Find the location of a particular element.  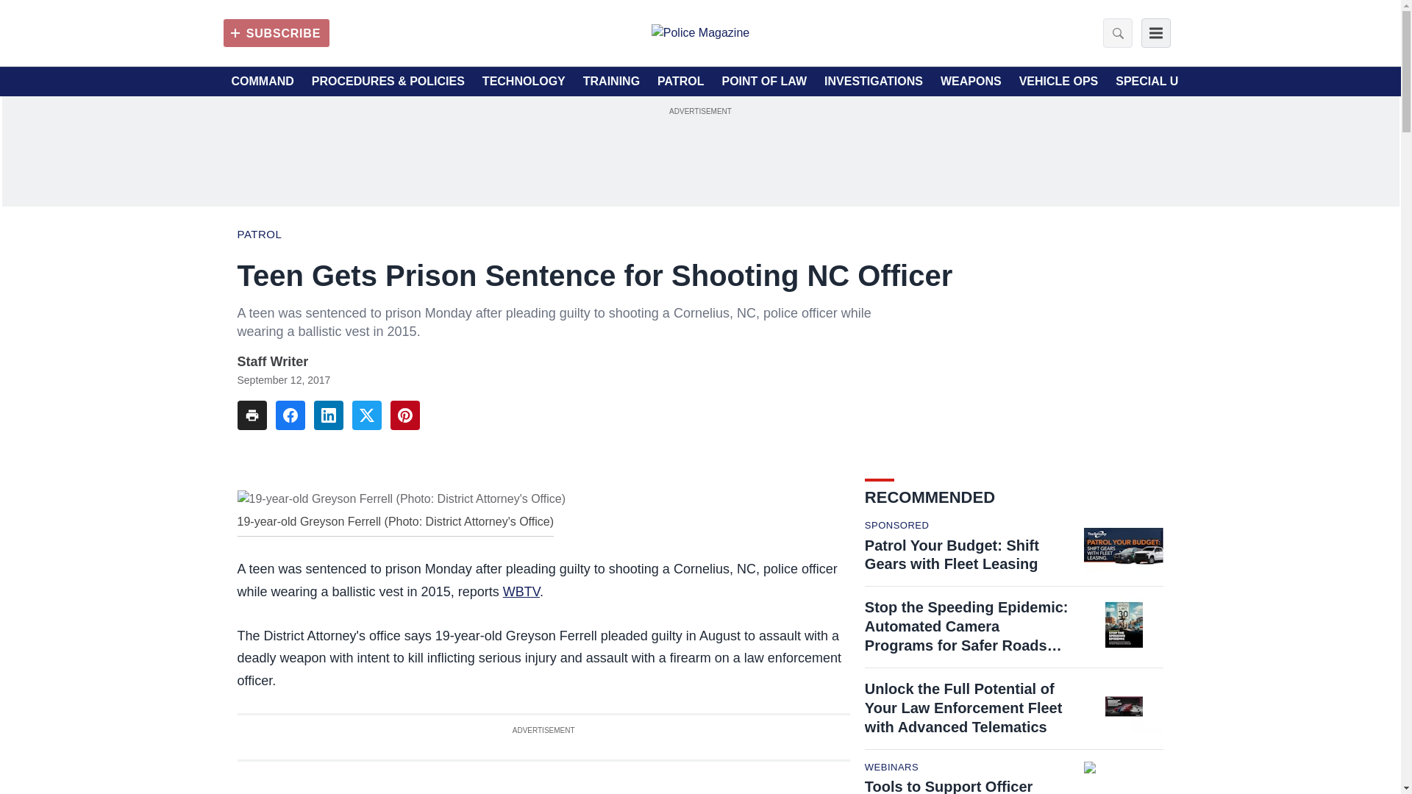

TRAINING is located at coordinates (610, 82).